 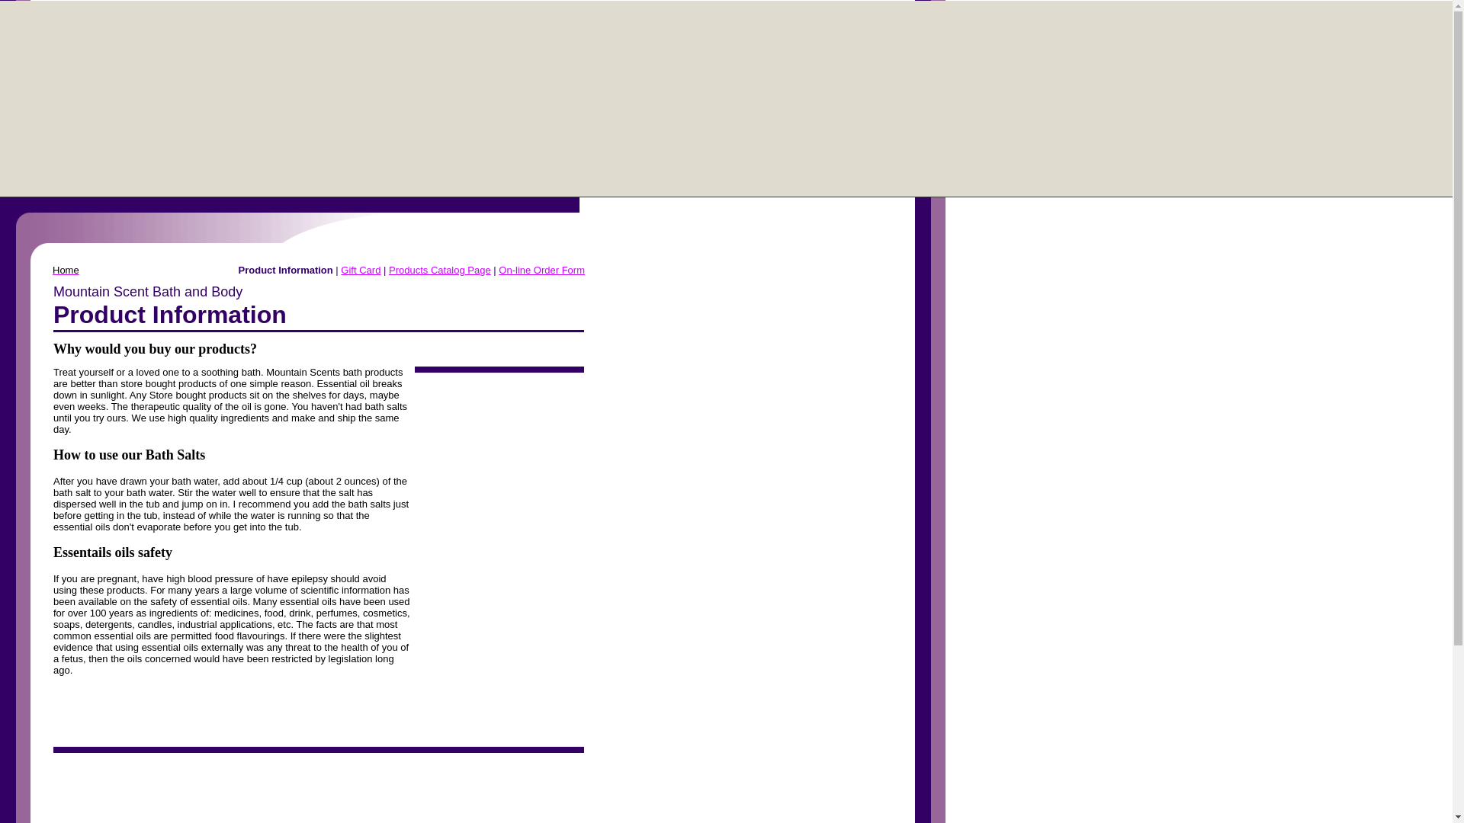 What do you see at coordinates (361, 270) in the screenshot?
I see `Gift Card` at bounding box center [361, 270].